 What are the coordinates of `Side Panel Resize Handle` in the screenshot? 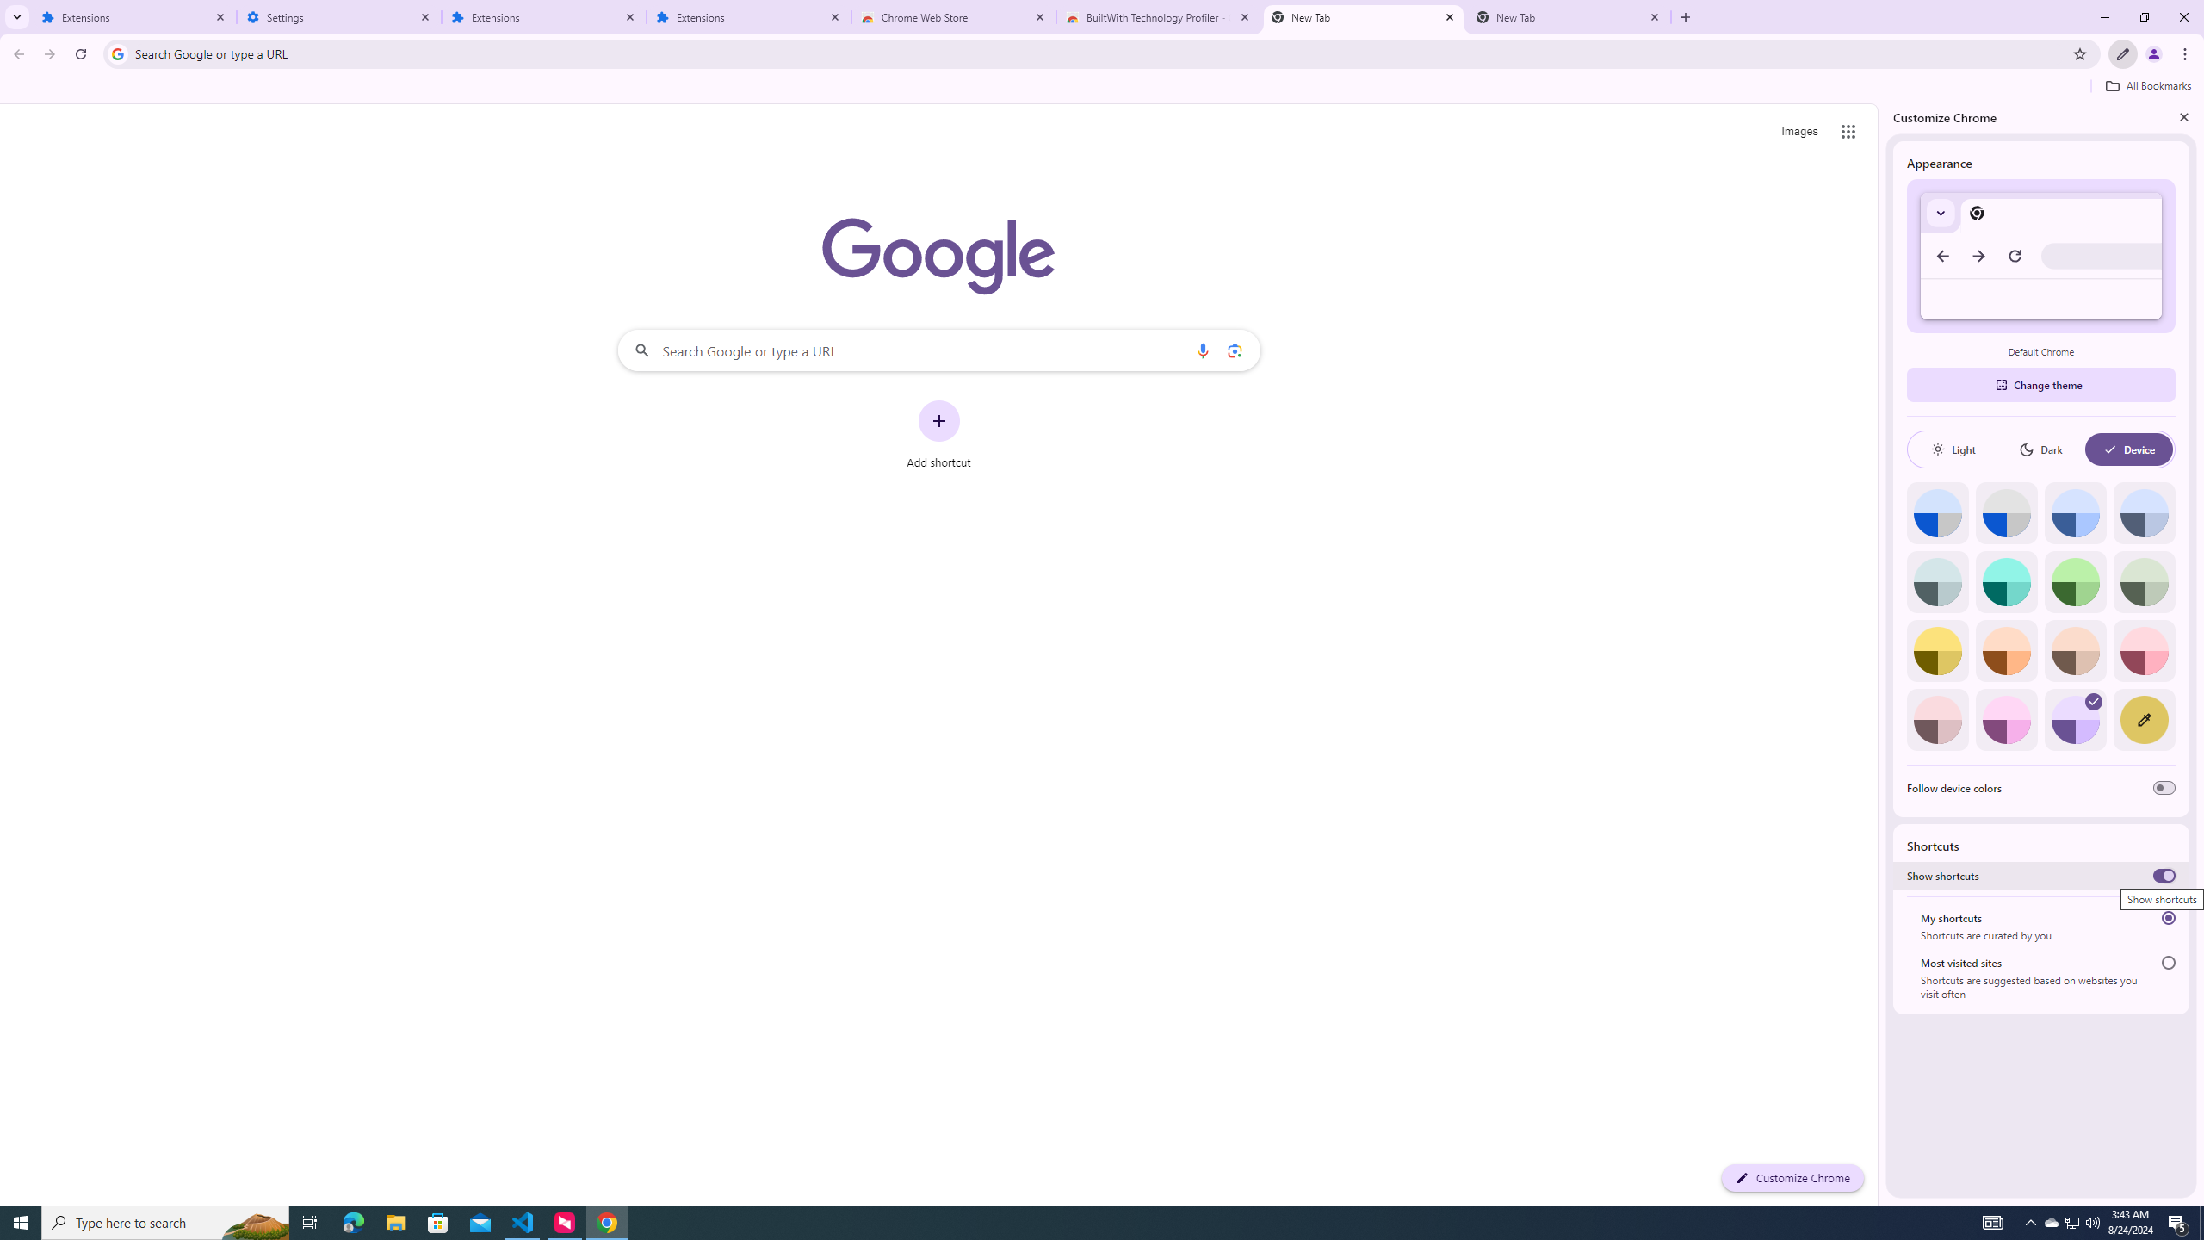 It's located at (1882, 654).